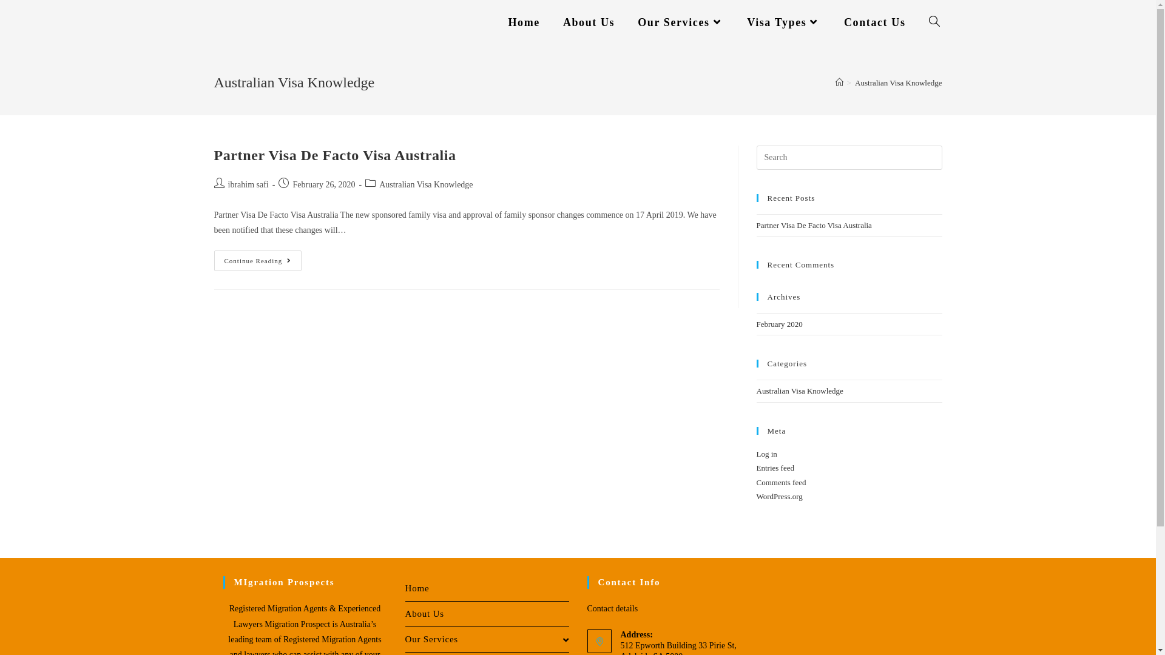 This screenshot has height=655, width=1165. I want to click on Log in, so click(766, 454).